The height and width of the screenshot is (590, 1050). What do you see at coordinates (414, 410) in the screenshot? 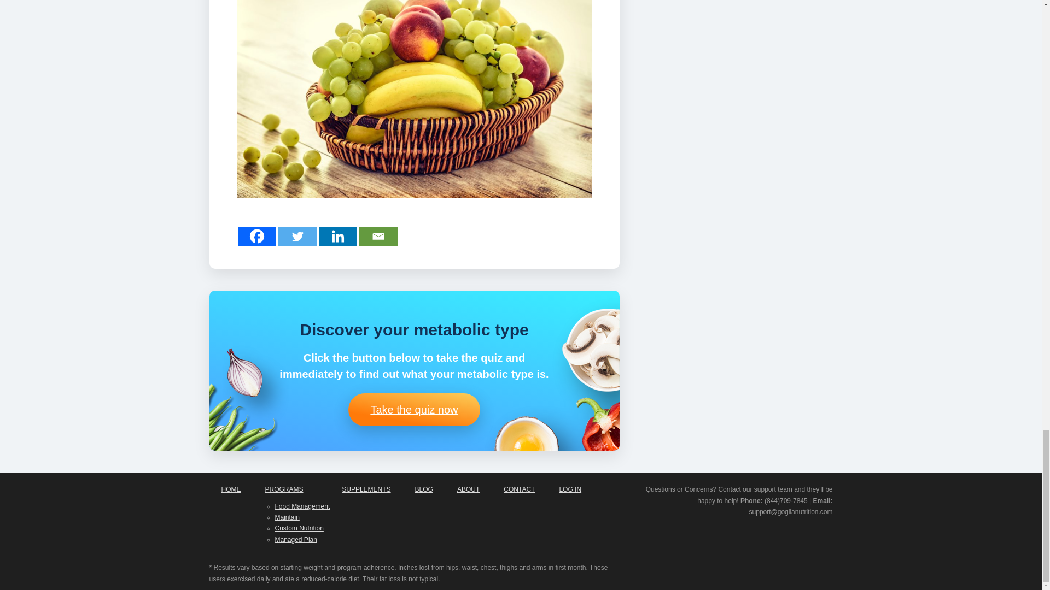
I see `Take the quiz now` at bounding box center [414, 410].